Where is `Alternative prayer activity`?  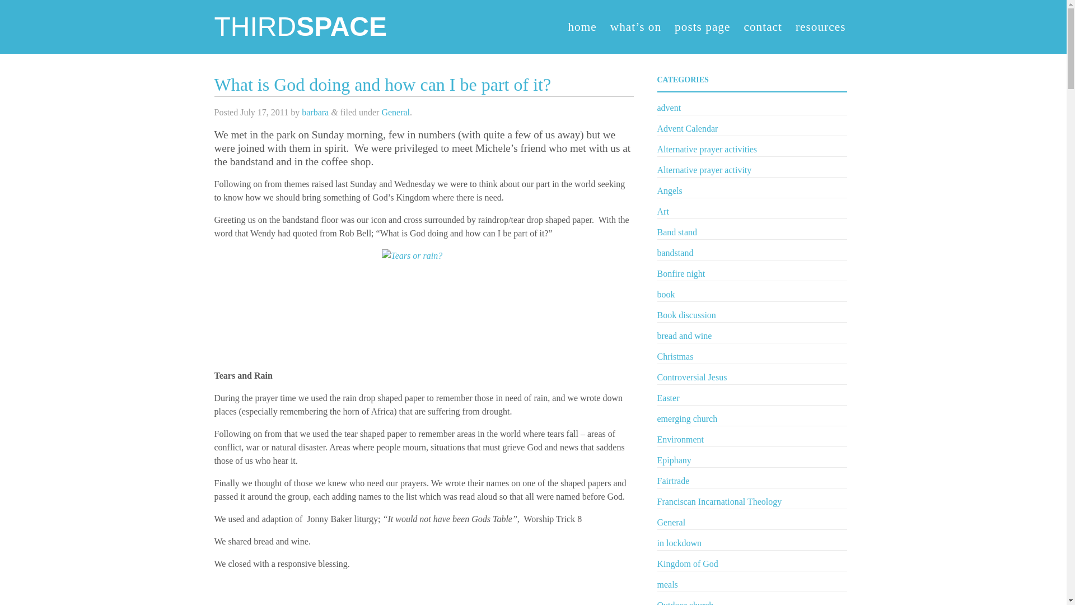 Alternative prayer activity is located at coordinates (704, 170).